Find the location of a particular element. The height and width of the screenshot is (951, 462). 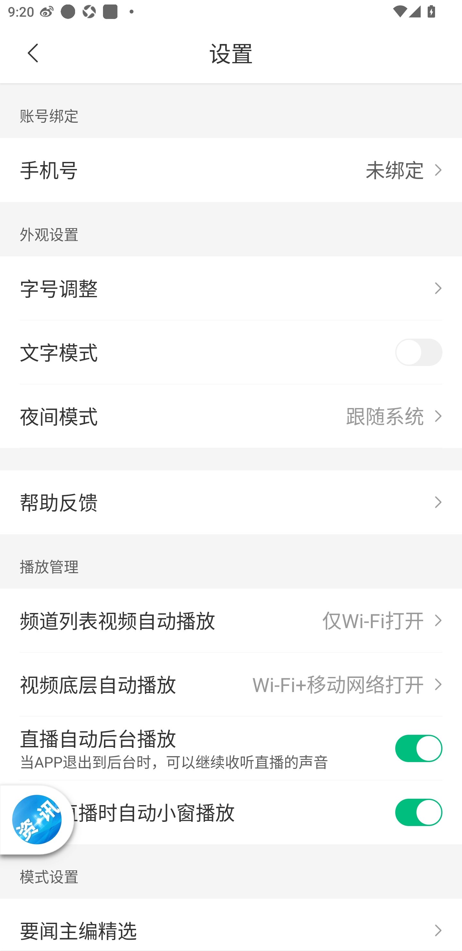

播放器 is located at coordinates (37, 820).